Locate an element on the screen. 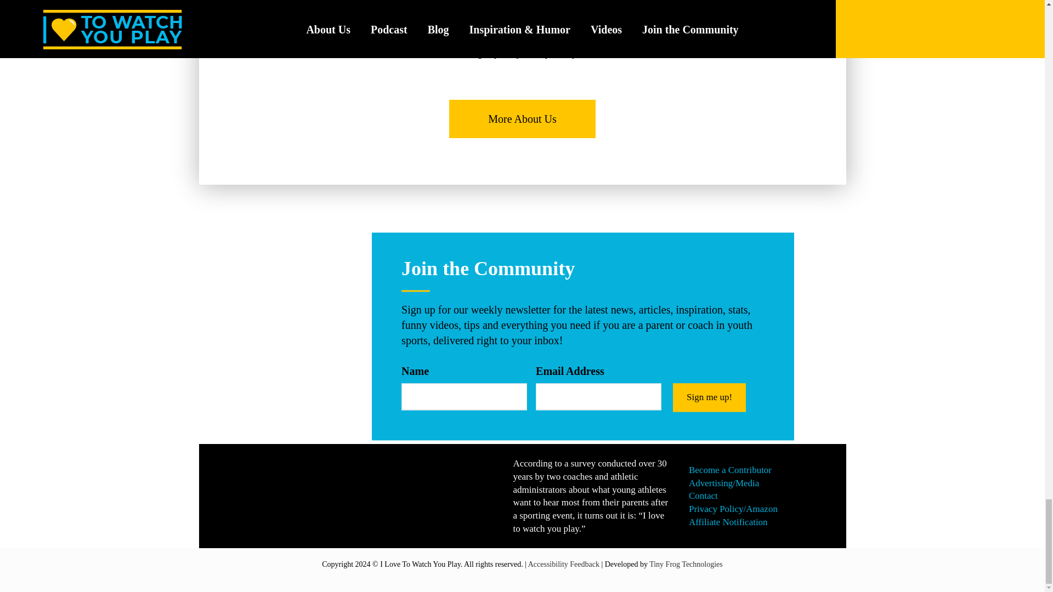 The image size is (1053, 592). Sign me up! is located at coordinates (709, 397).